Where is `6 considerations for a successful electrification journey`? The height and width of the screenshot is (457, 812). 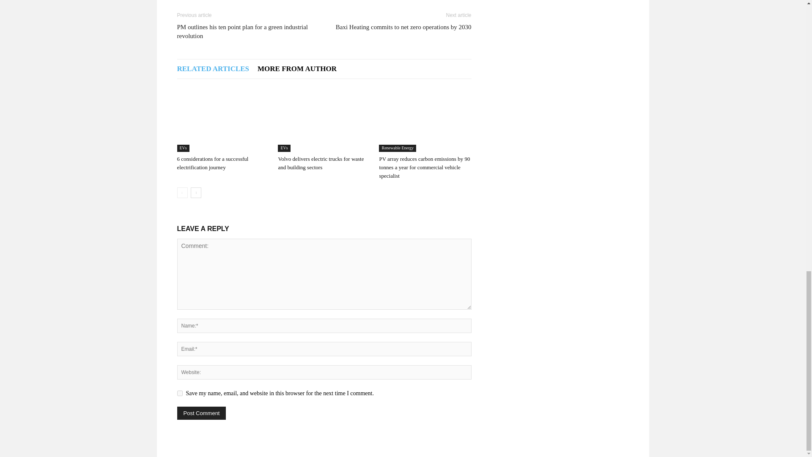
6 considerations for a successful electrification journey is located at coordinates (222, 120).